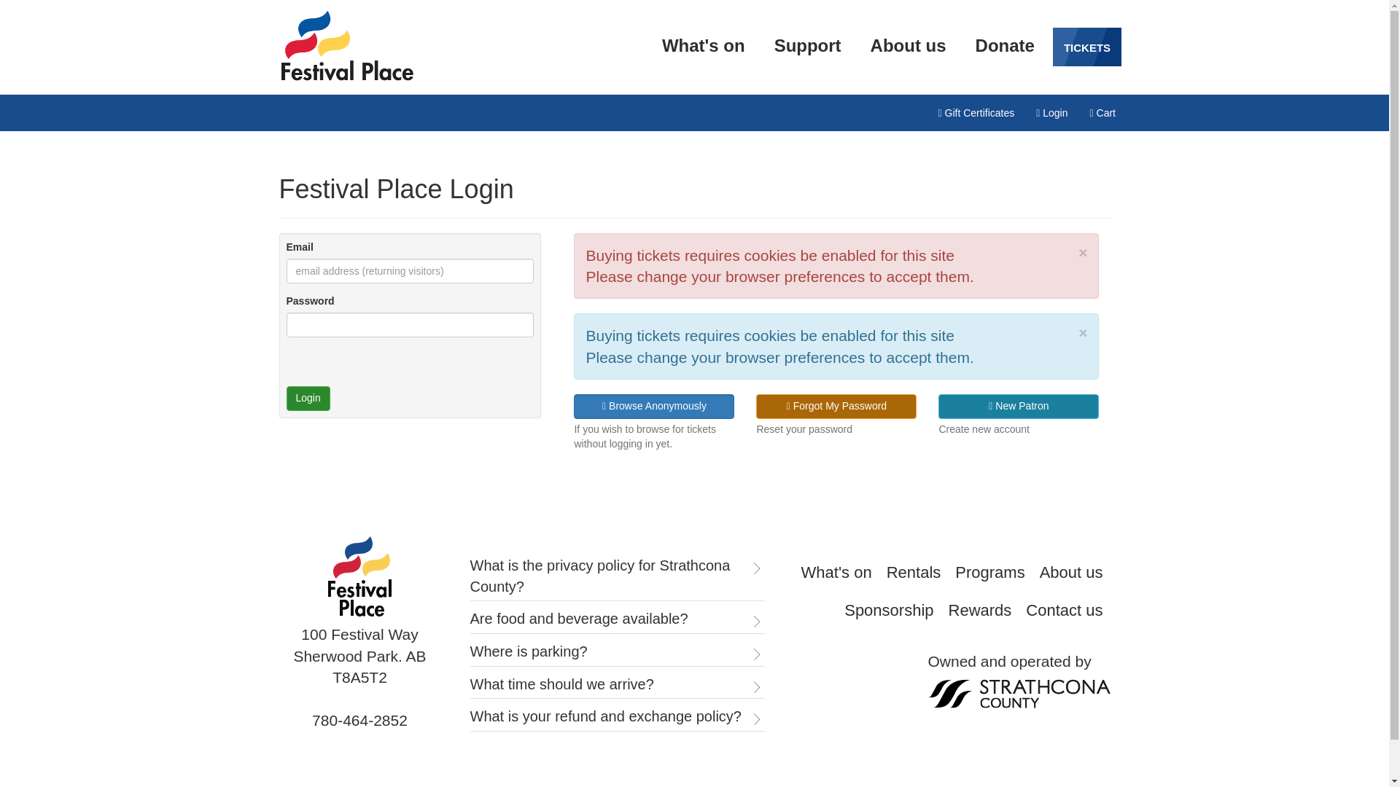 This screenshot has height=787, width=1400. I want to click on Donate, so click(1005, 45).